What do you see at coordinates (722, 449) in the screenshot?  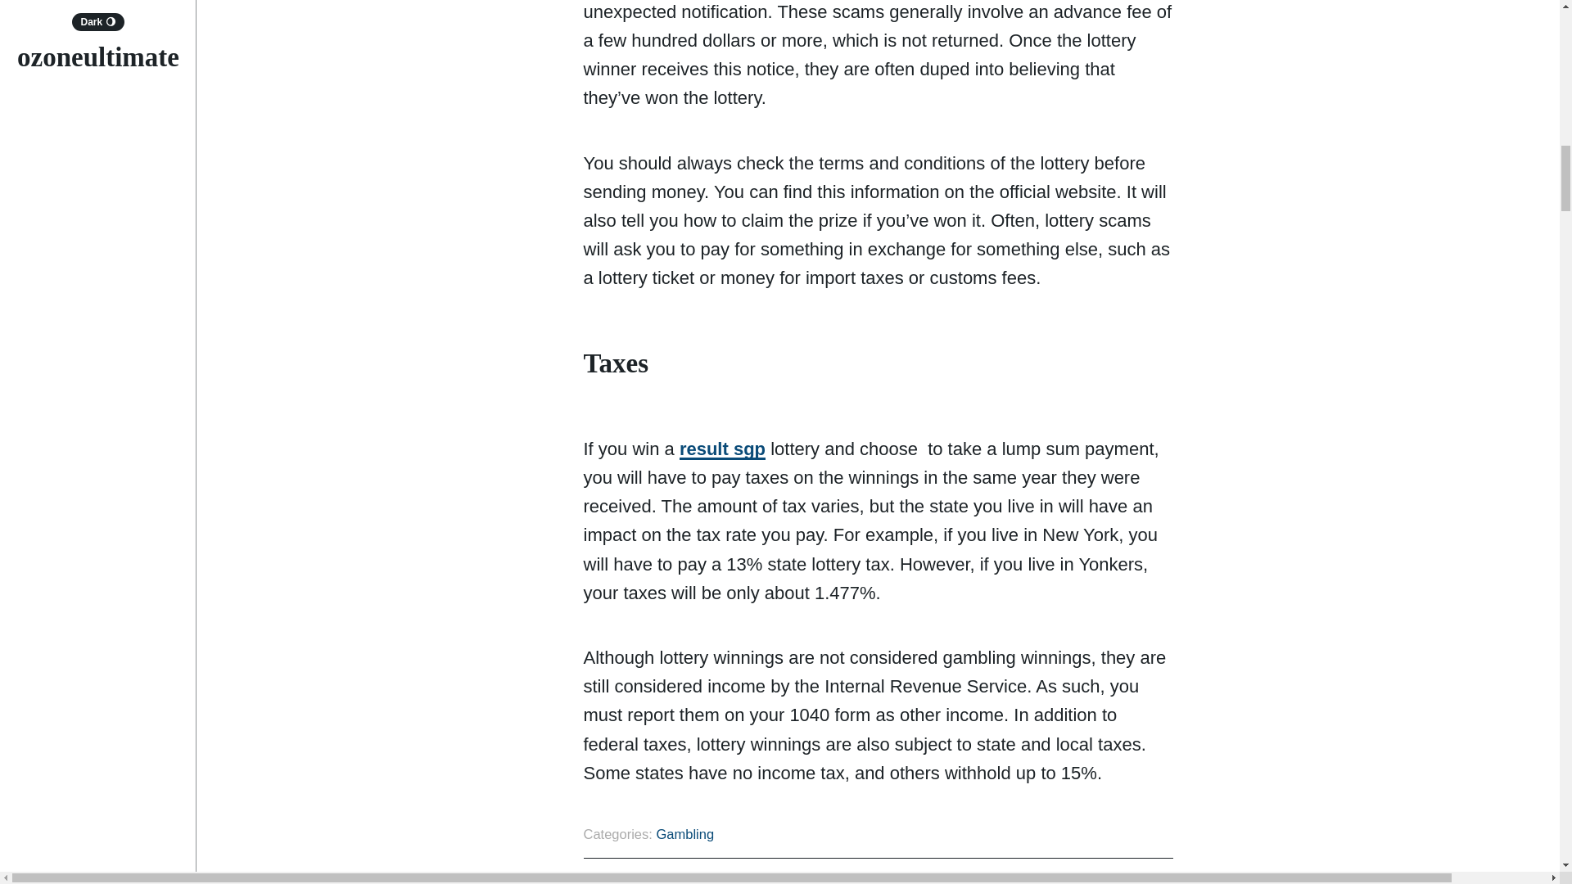 I see `result sgp` at bounding box center [722, 449].